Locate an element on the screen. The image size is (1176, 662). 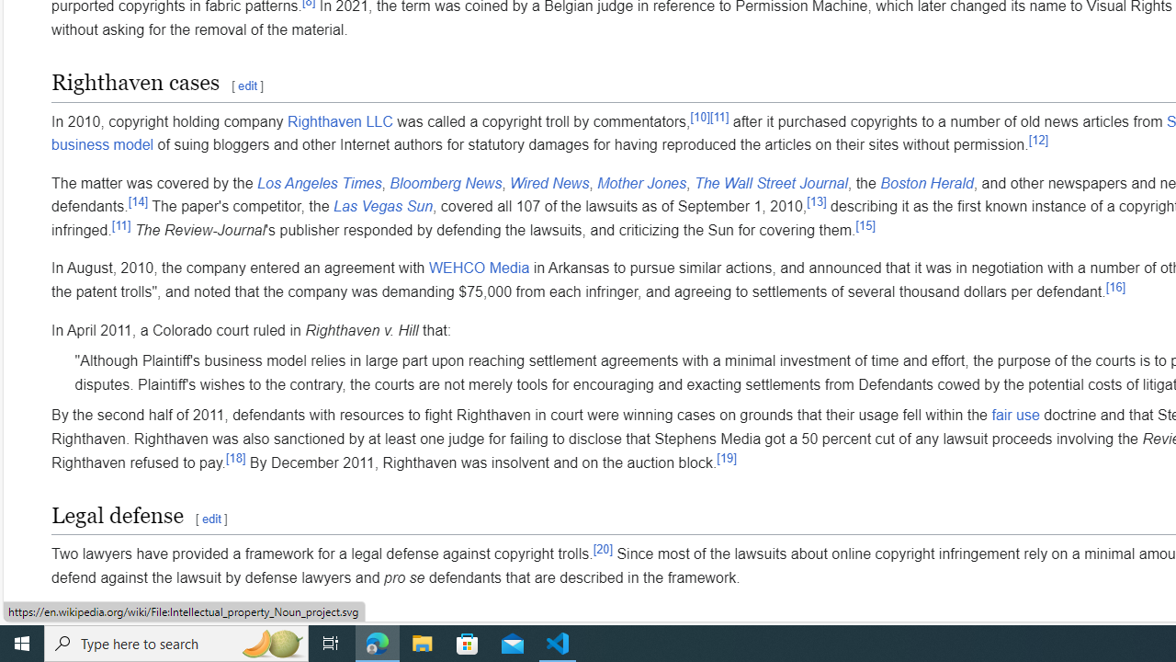
Los Angeles Times is located at coordinates (320, 183).